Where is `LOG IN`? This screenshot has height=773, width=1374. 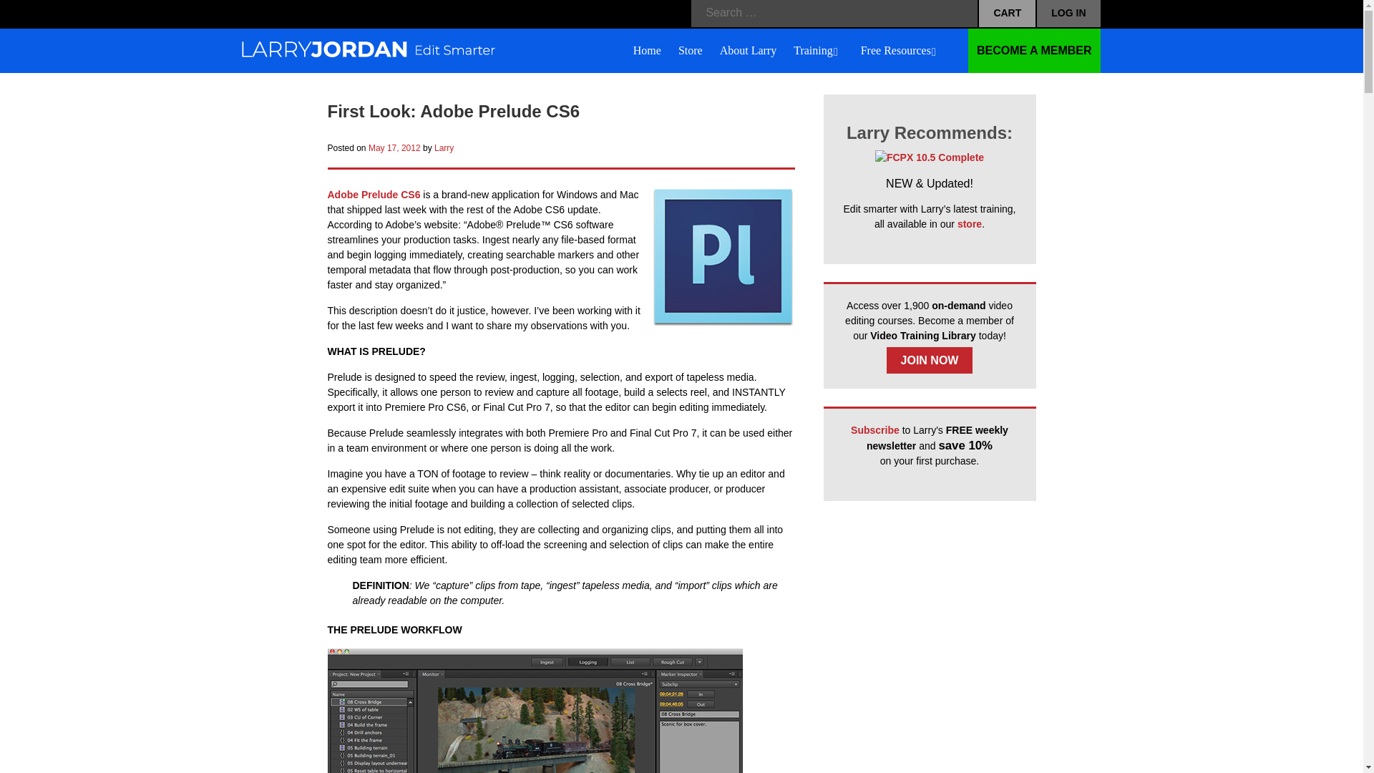 LOG IN is located at coordinates (1068, 13).